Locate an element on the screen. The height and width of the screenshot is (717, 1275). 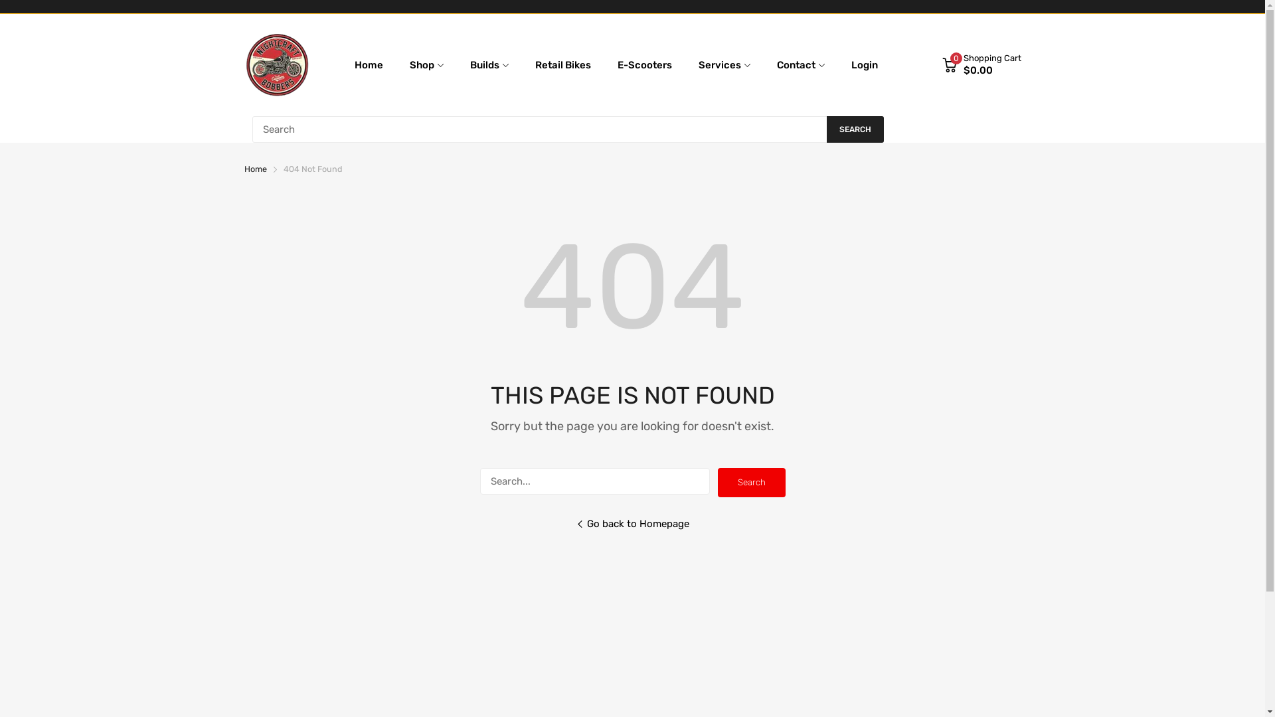
1300 115 779 is located at coordinates (991, 129).